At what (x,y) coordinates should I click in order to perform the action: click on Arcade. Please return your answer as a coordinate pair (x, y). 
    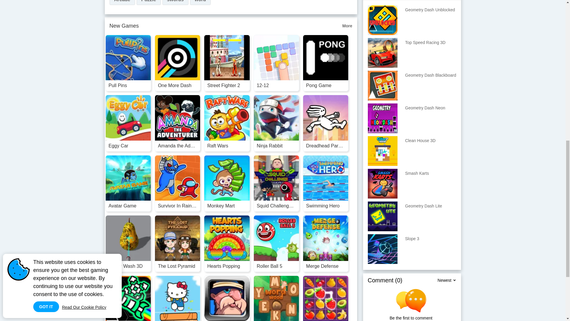
    Looking at the image, I should click on (122, 2).